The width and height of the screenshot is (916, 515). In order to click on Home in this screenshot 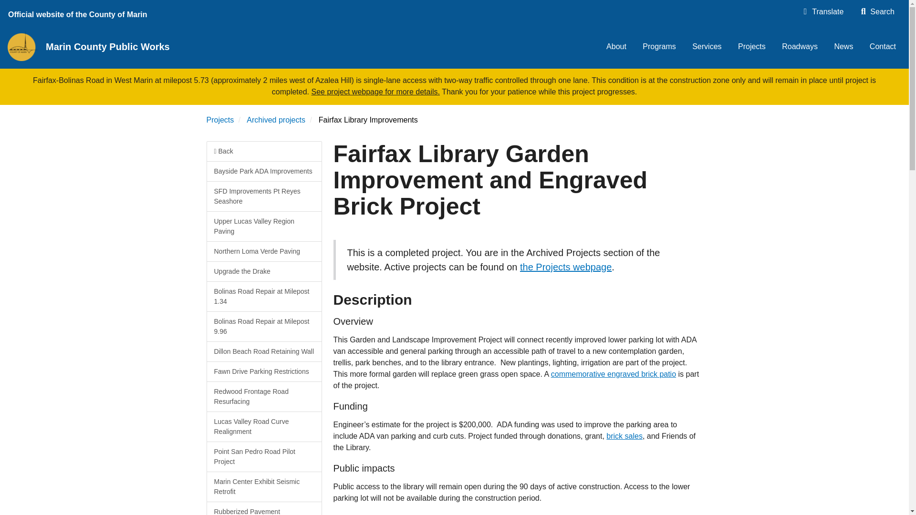, I will do `click(23, 46)`.